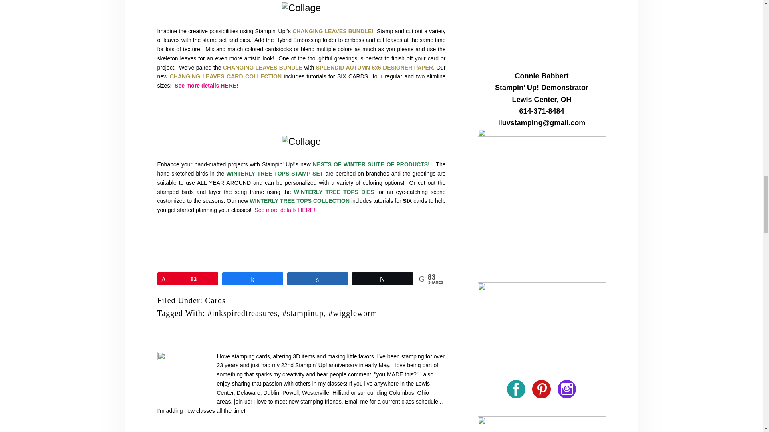 This screenshot has width=769, height=432. Describe the element at coordinates (215, 300) in the screenshot. I see `Cards` at that location.